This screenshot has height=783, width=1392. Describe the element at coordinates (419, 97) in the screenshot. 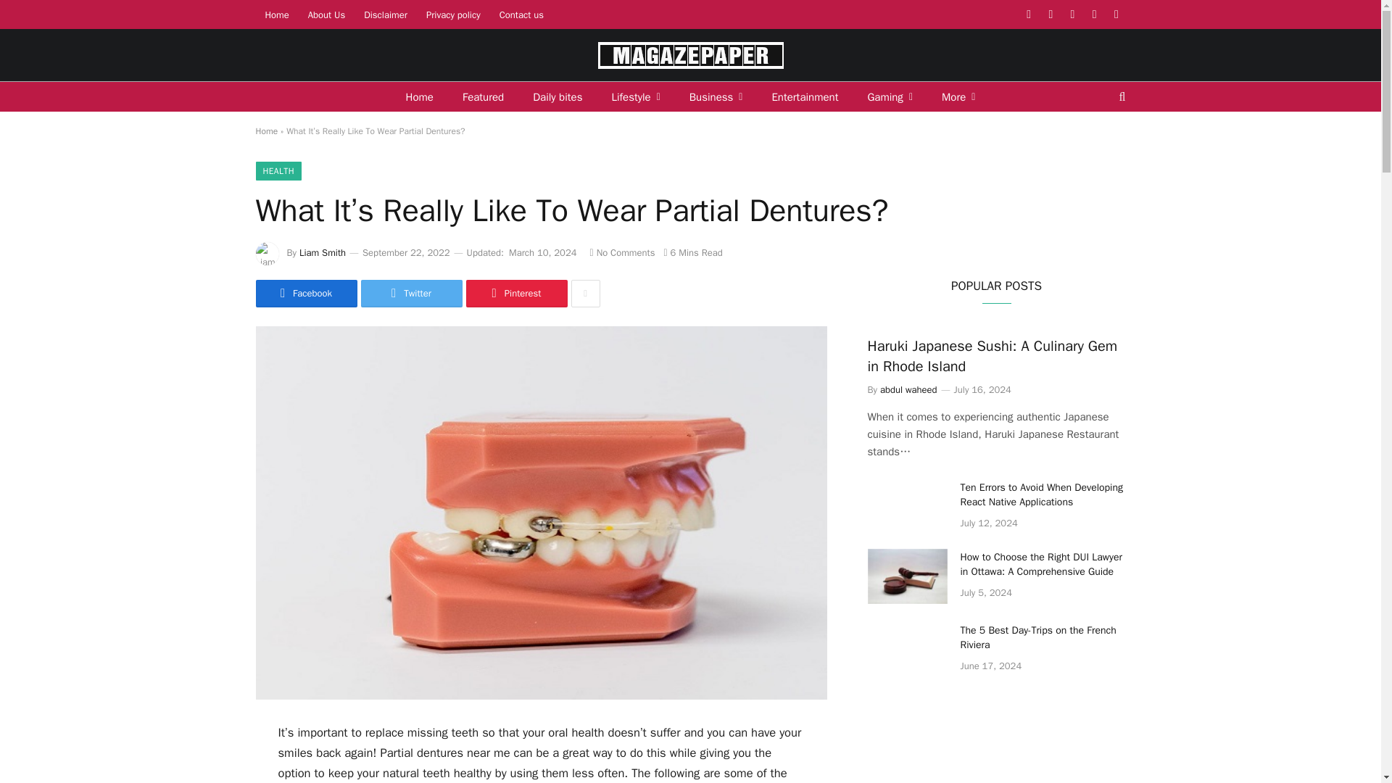

I see `Home` at that location.